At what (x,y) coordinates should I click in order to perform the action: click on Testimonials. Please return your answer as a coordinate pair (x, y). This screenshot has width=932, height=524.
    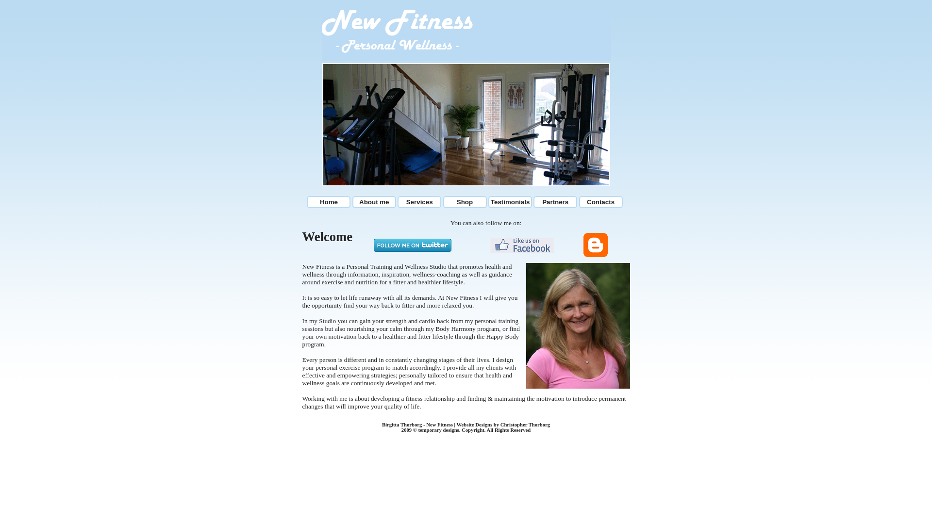
    Looking at the image, I should click on (510, 202).